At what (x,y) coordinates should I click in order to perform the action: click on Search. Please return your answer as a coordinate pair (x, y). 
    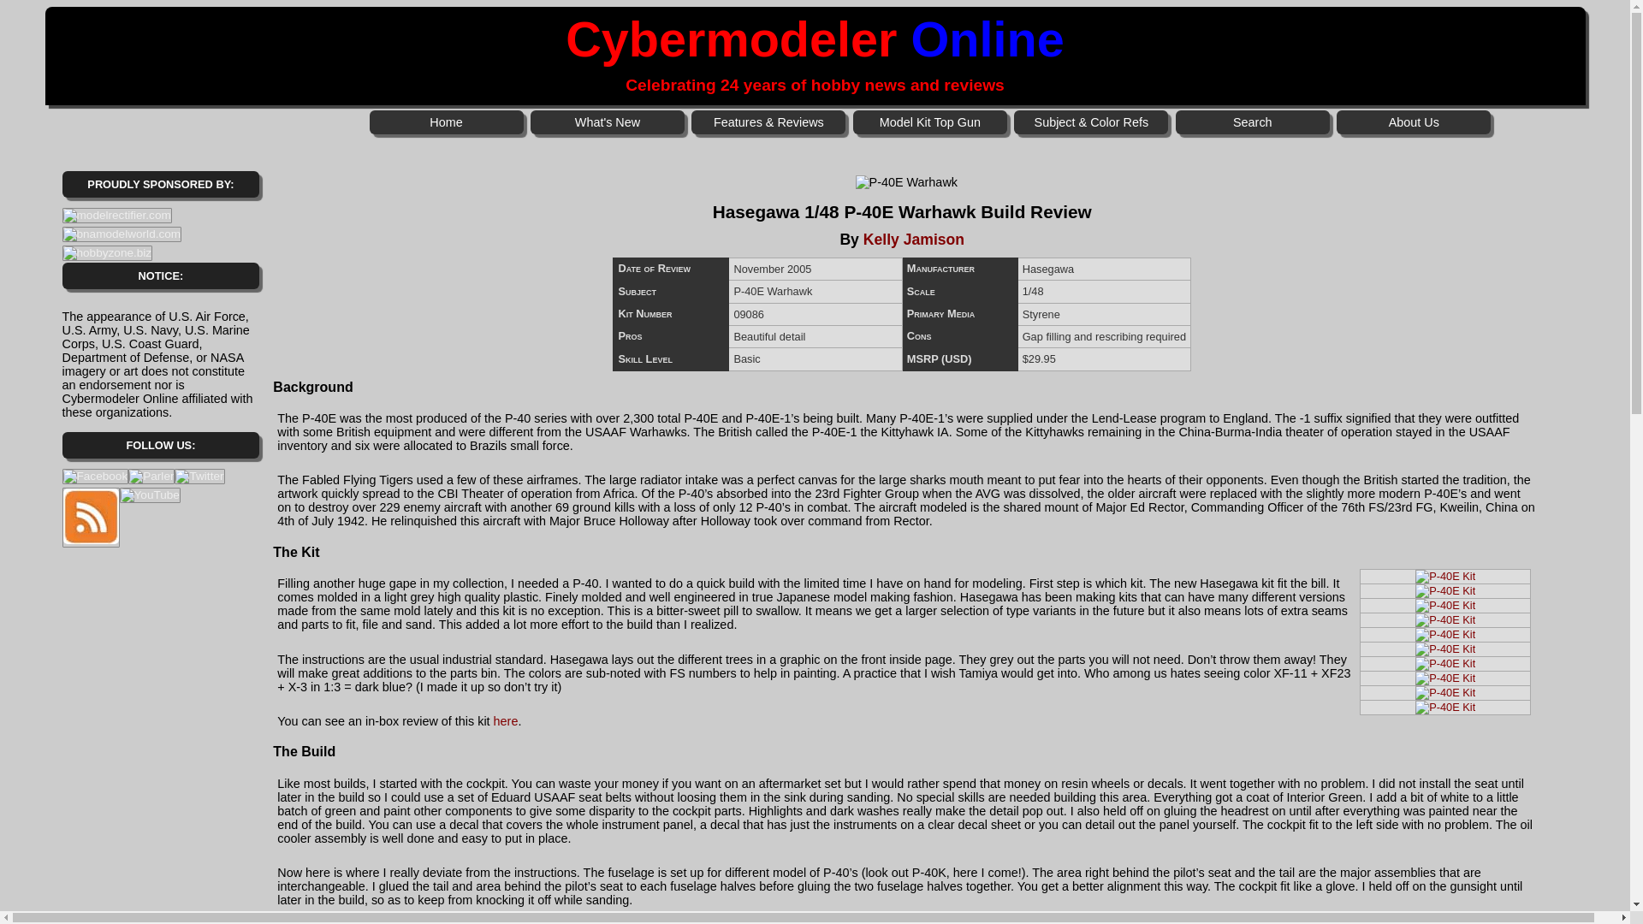
    Looking at the image, I should click on (1253, 121).